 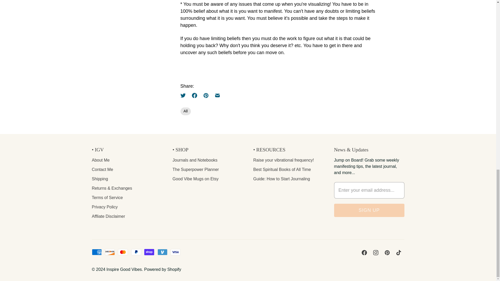 I want to click on Share this on Twitter, so click(x=184, y=95).